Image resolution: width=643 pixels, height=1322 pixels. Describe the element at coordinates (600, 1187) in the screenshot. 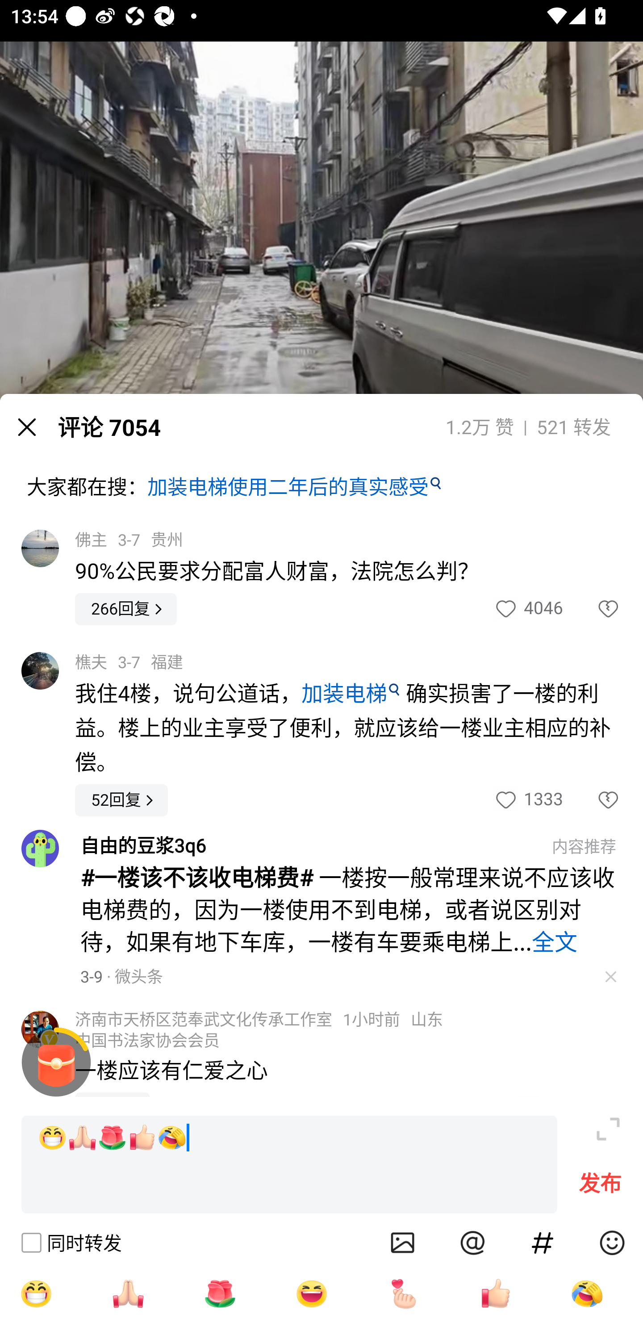

I see `发布` at that location.